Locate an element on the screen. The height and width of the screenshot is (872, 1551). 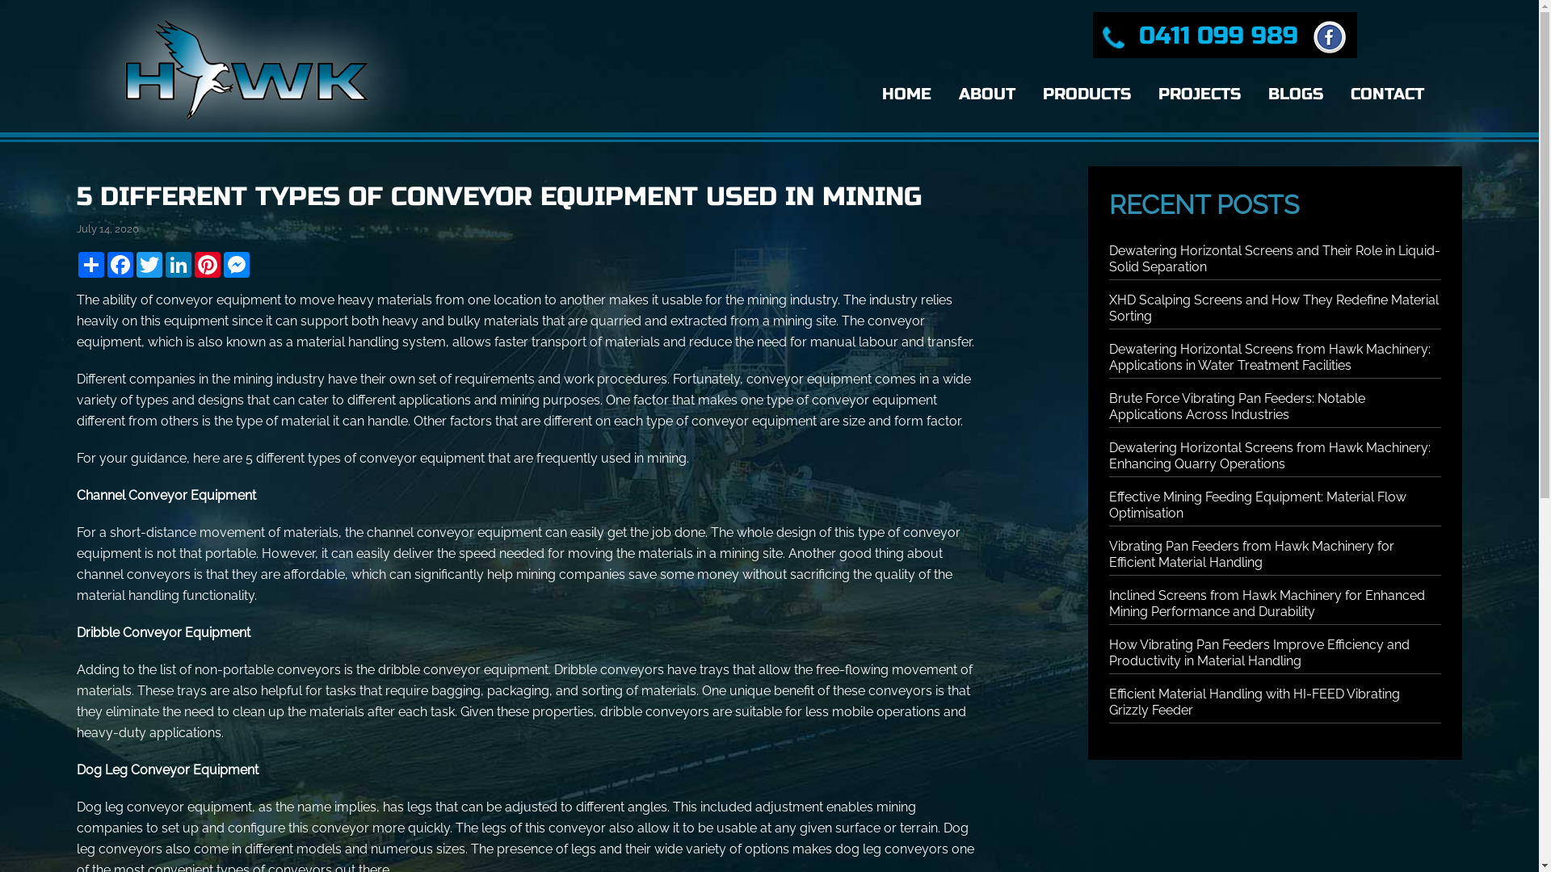
facebook is located at coordinates (1330, 37).